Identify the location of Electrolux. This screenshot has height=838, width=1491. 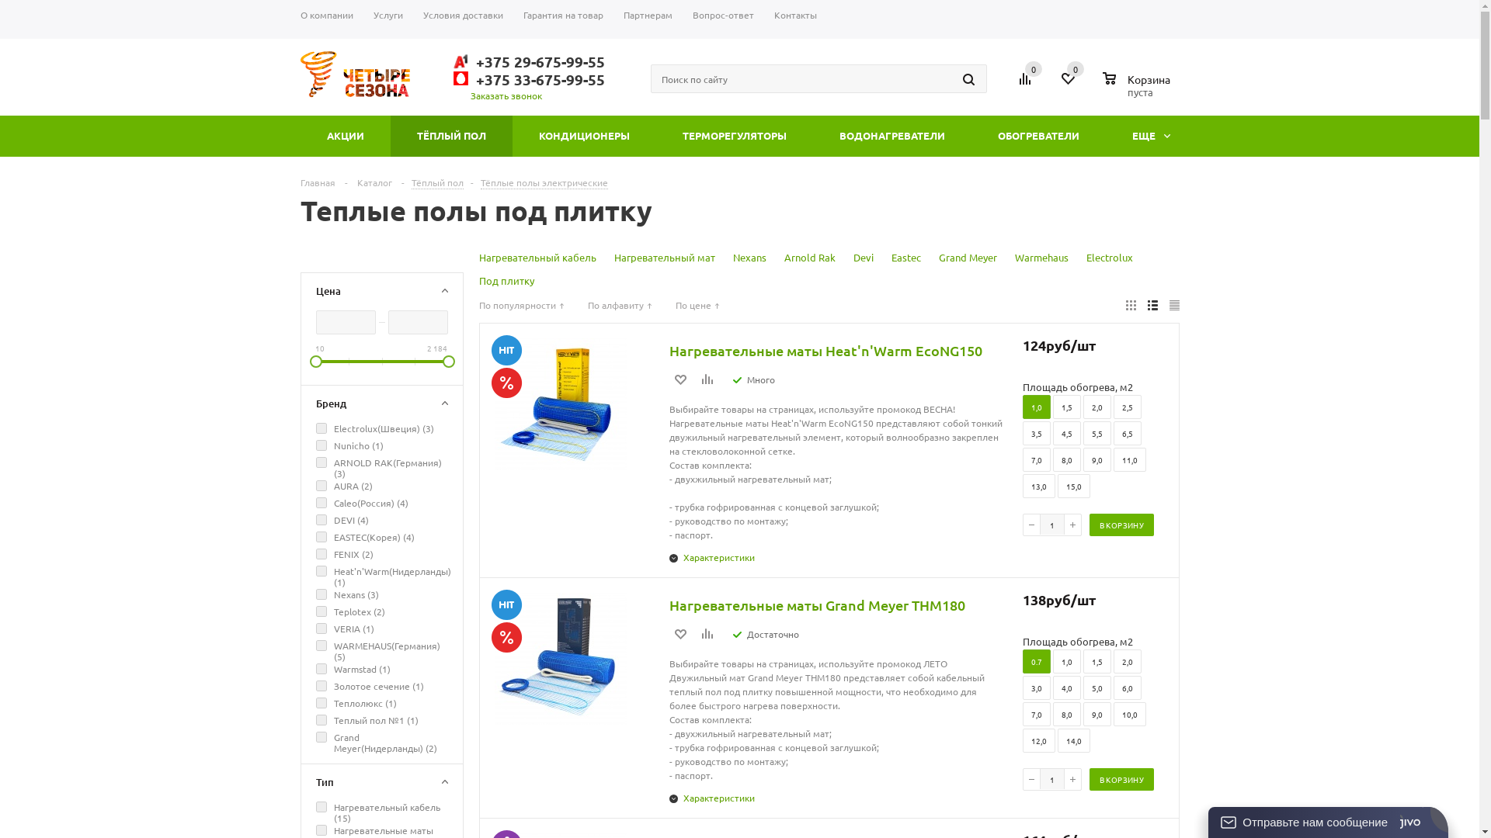
(1109, 258).